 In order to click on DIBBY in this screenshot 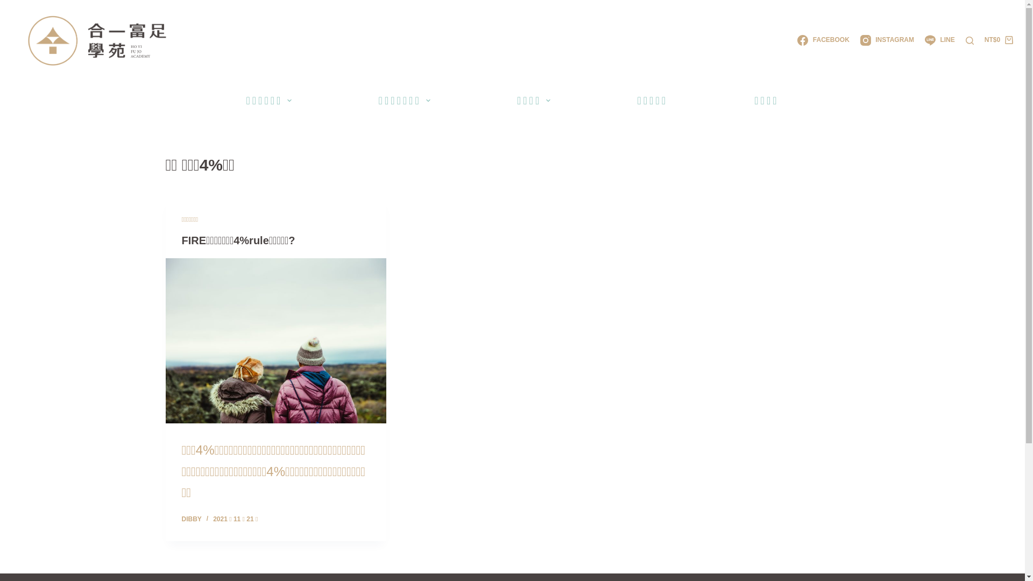, I will do `click(192, 519)`.